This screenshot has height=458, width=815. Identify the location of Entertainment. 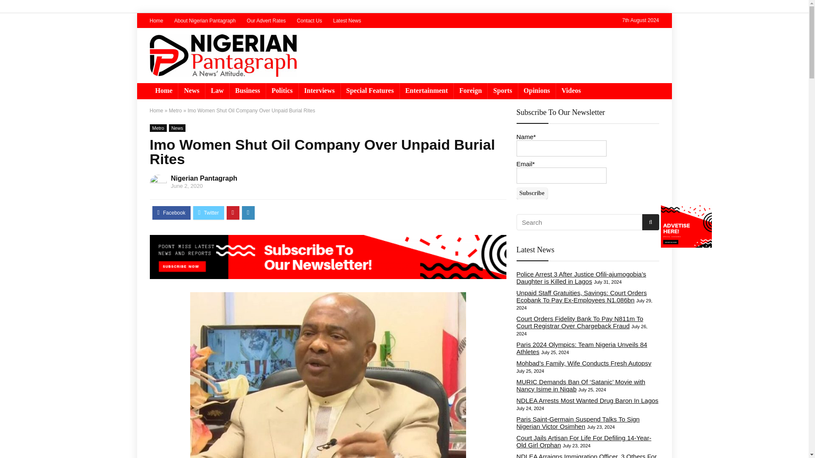
(426, 91).